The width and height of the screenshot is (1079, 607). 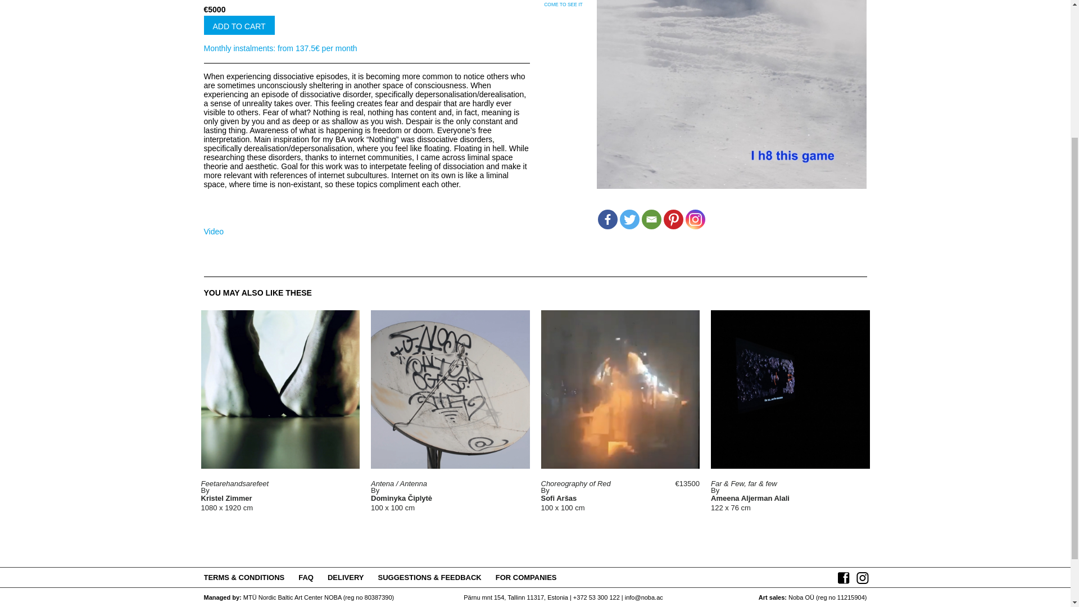 What do you see at coordinates (651, 219) in the screenshot?
I see `Email` at bounding box center [651, 219].